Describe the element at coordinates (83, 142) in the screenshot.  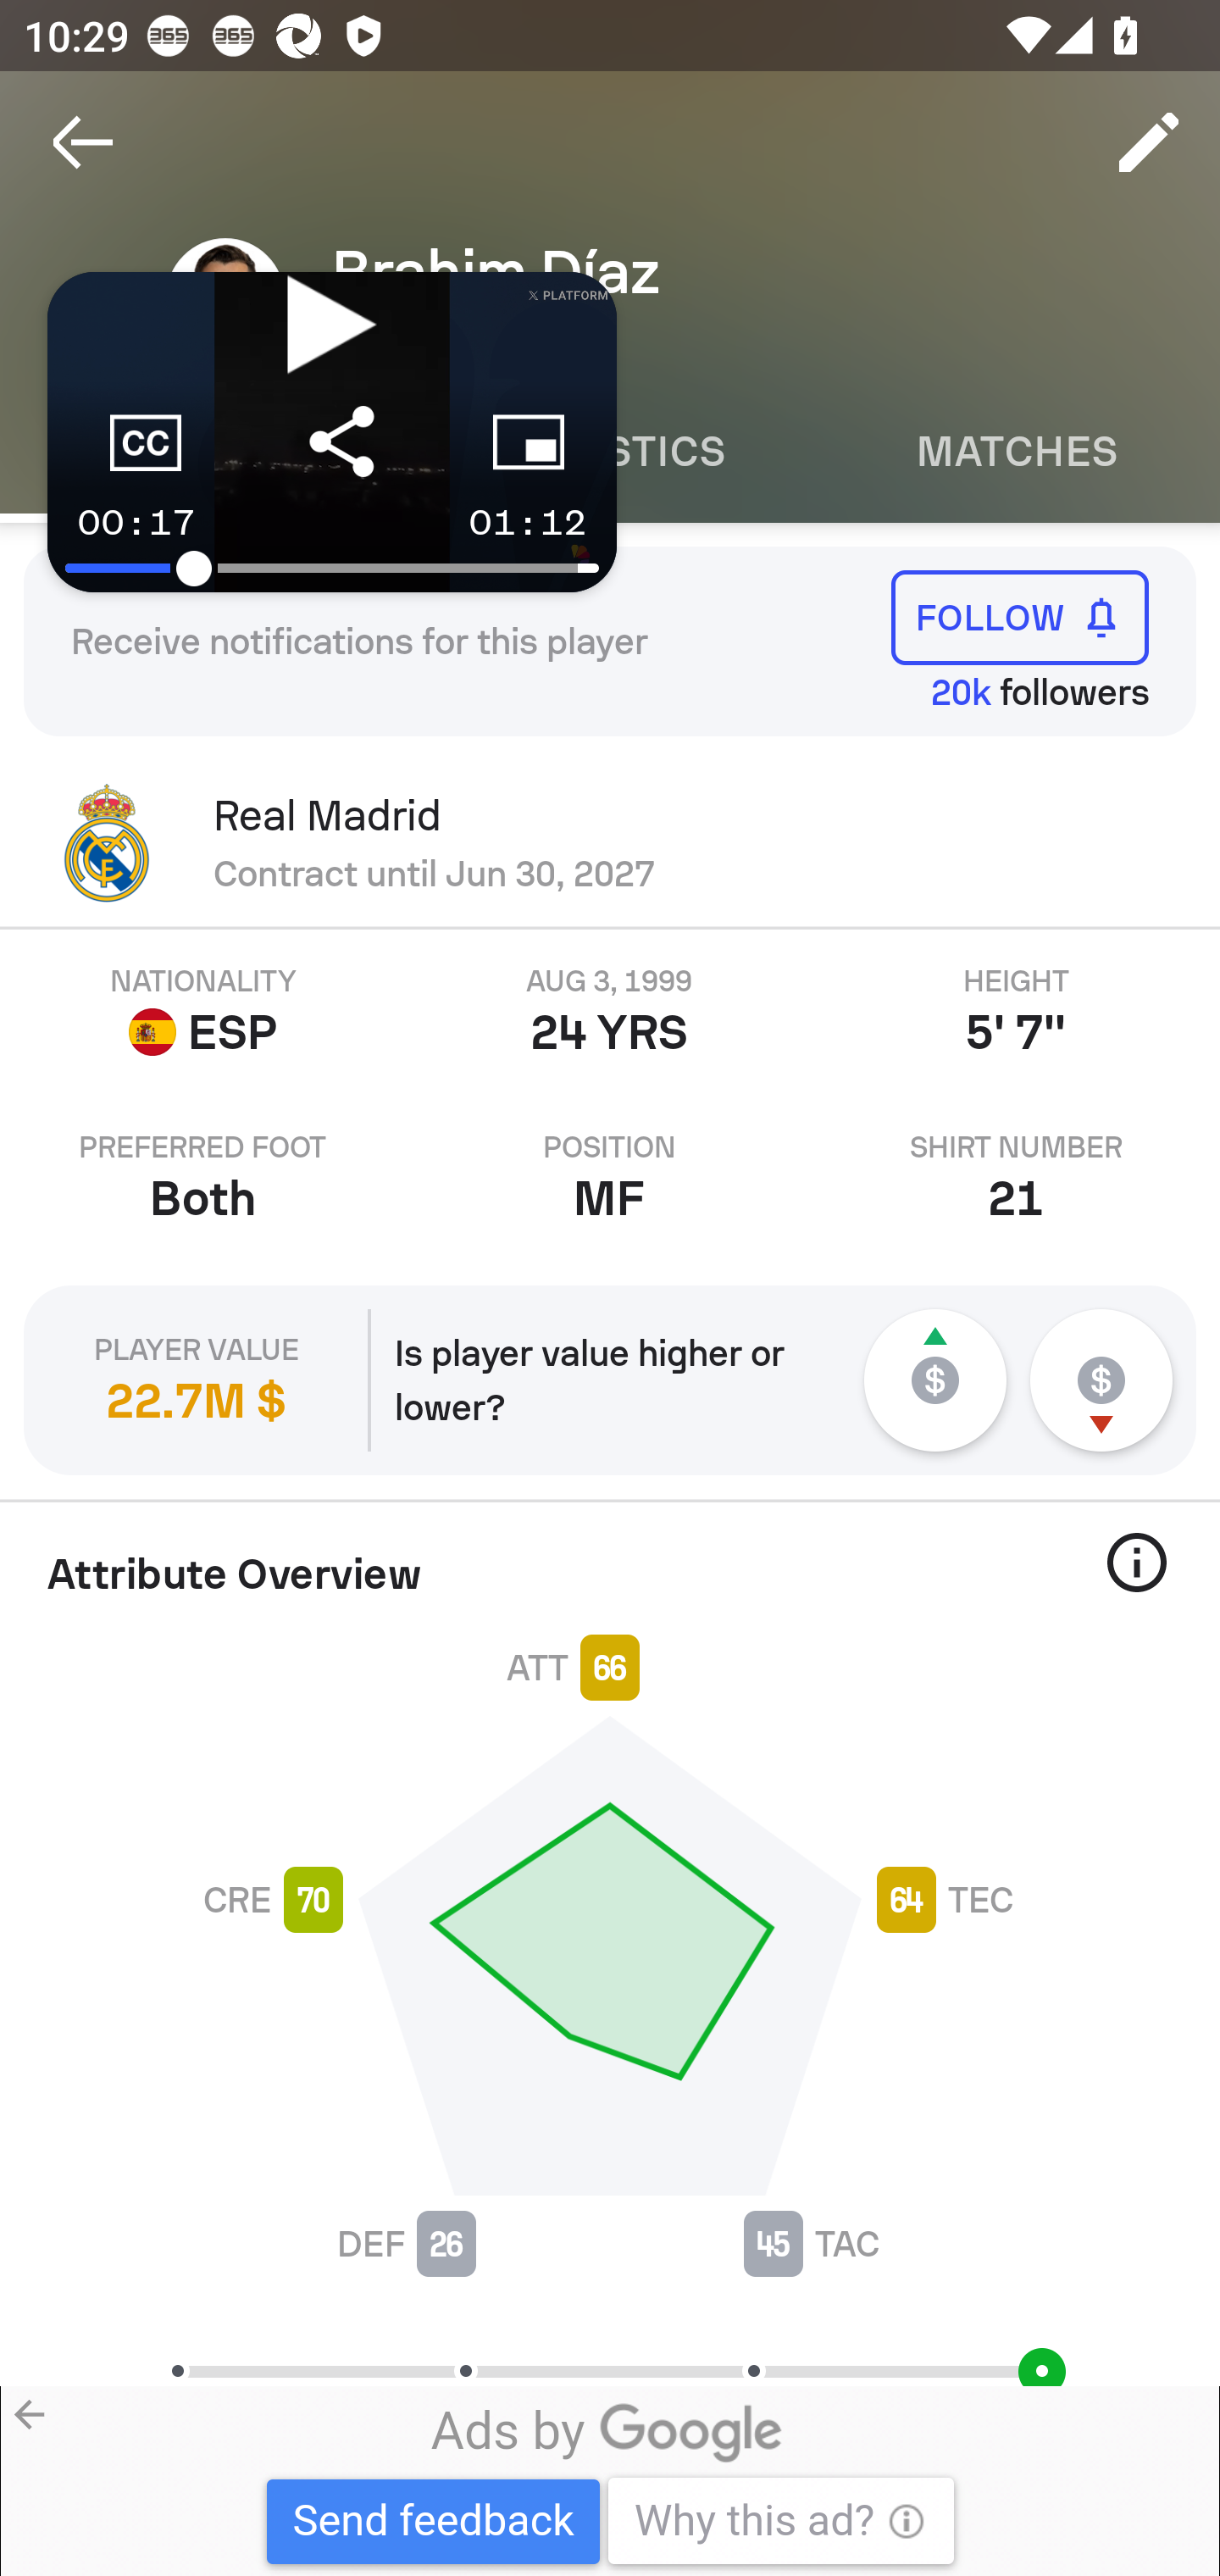
I see `Navigate up` at that location.